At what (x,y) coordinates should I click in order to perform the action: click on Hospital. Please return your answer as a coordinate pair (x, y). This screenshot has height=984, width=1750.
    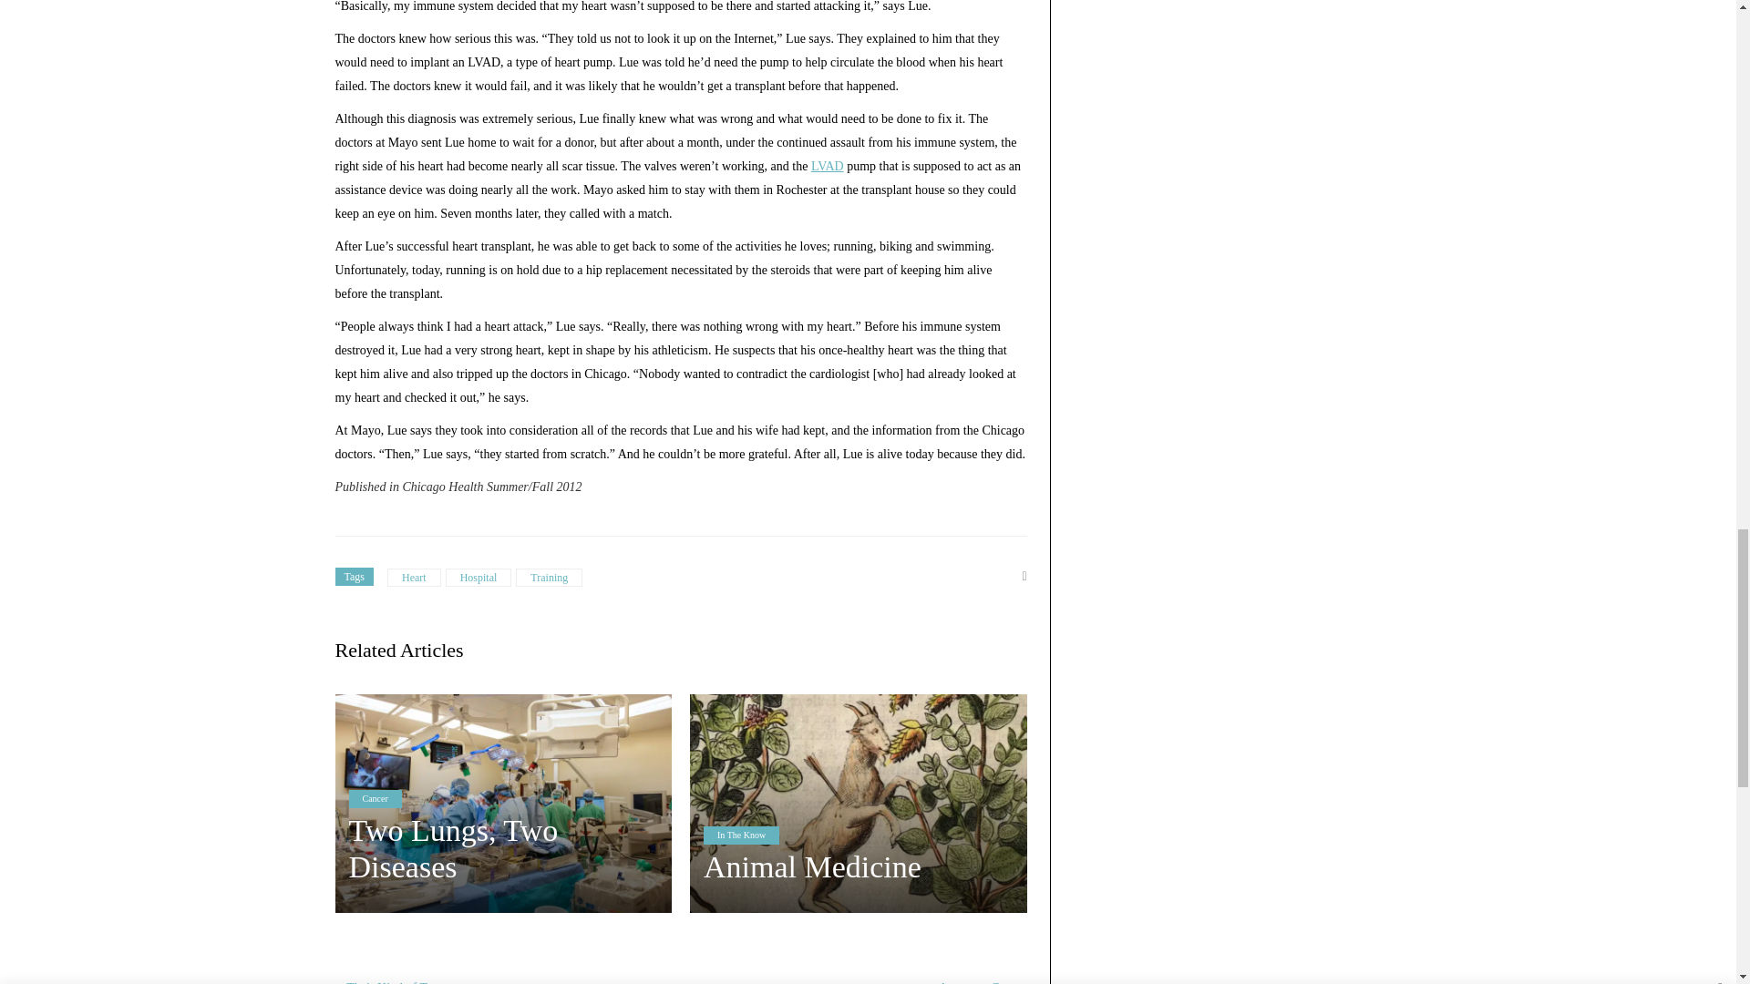
    Looking at the image, I should click on (479, 578).